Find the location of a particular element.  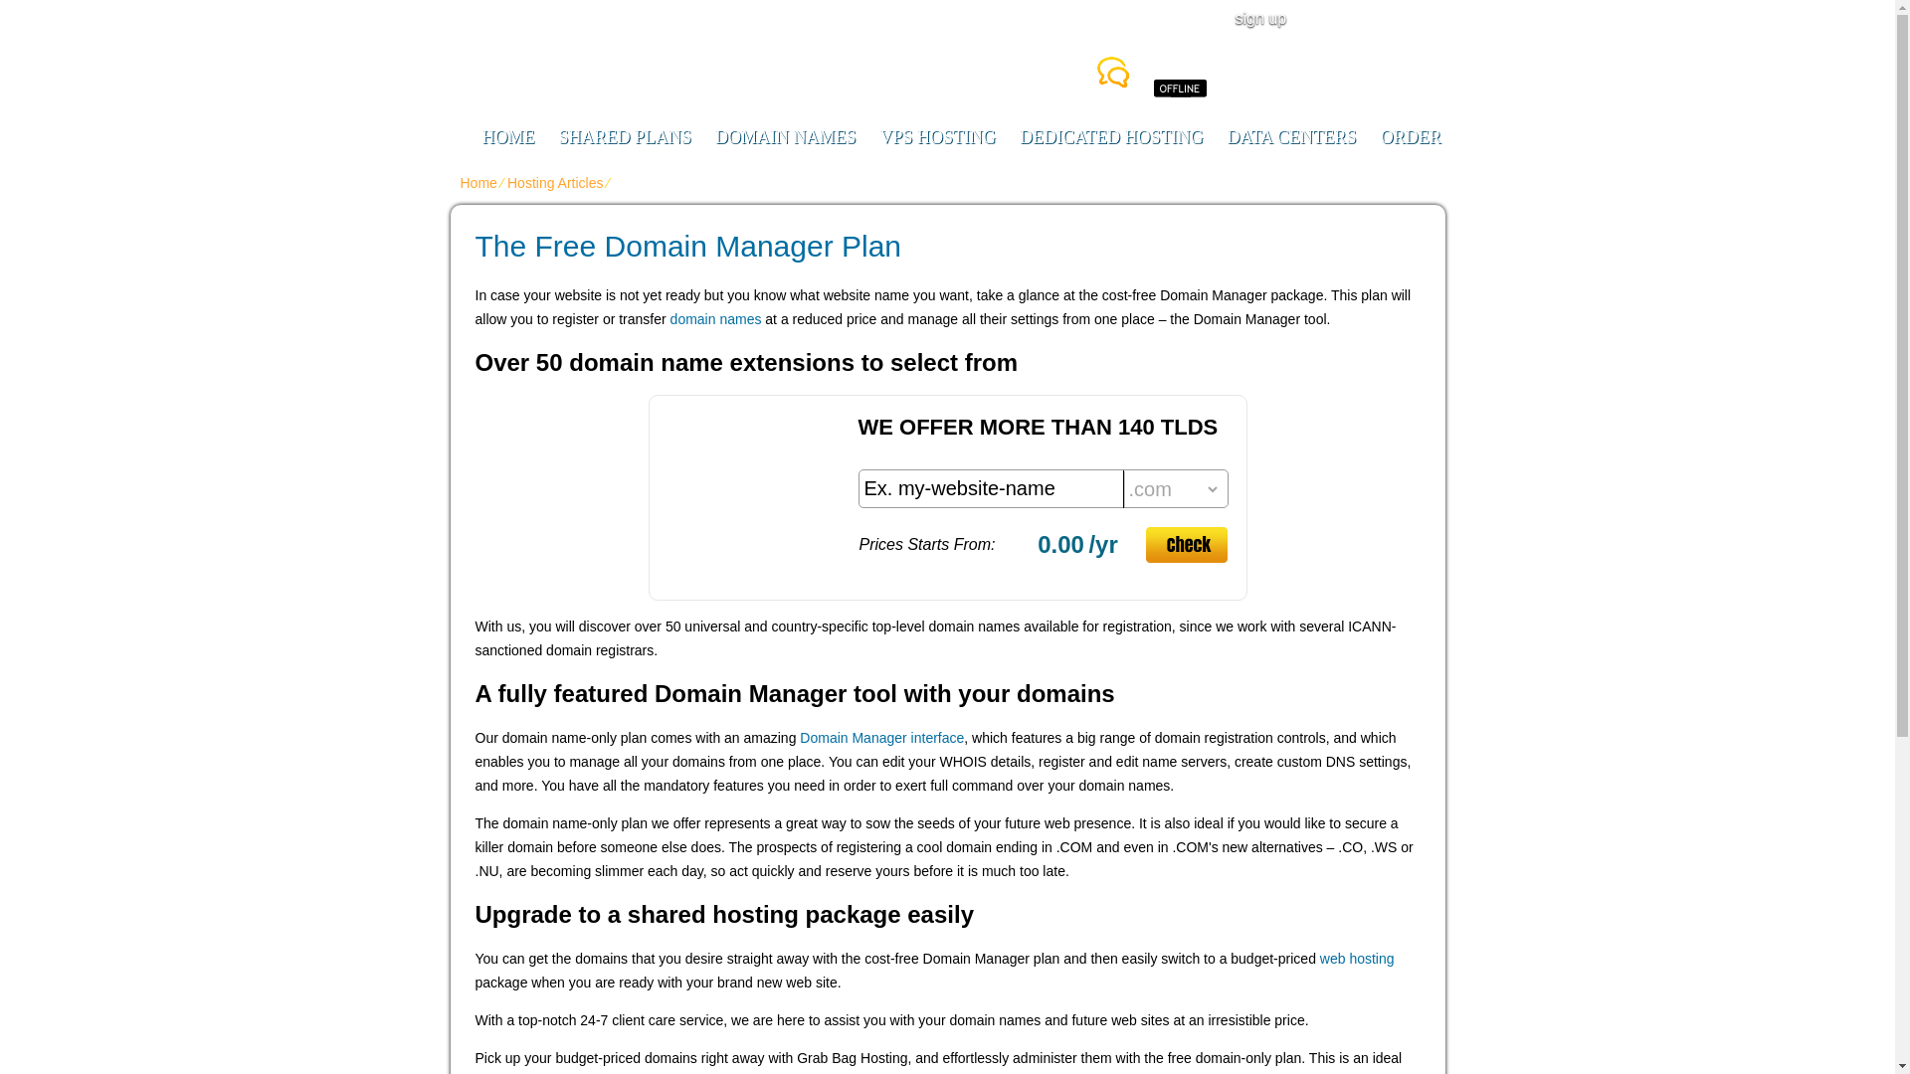

sign up is located at coordinates (1241, 18).